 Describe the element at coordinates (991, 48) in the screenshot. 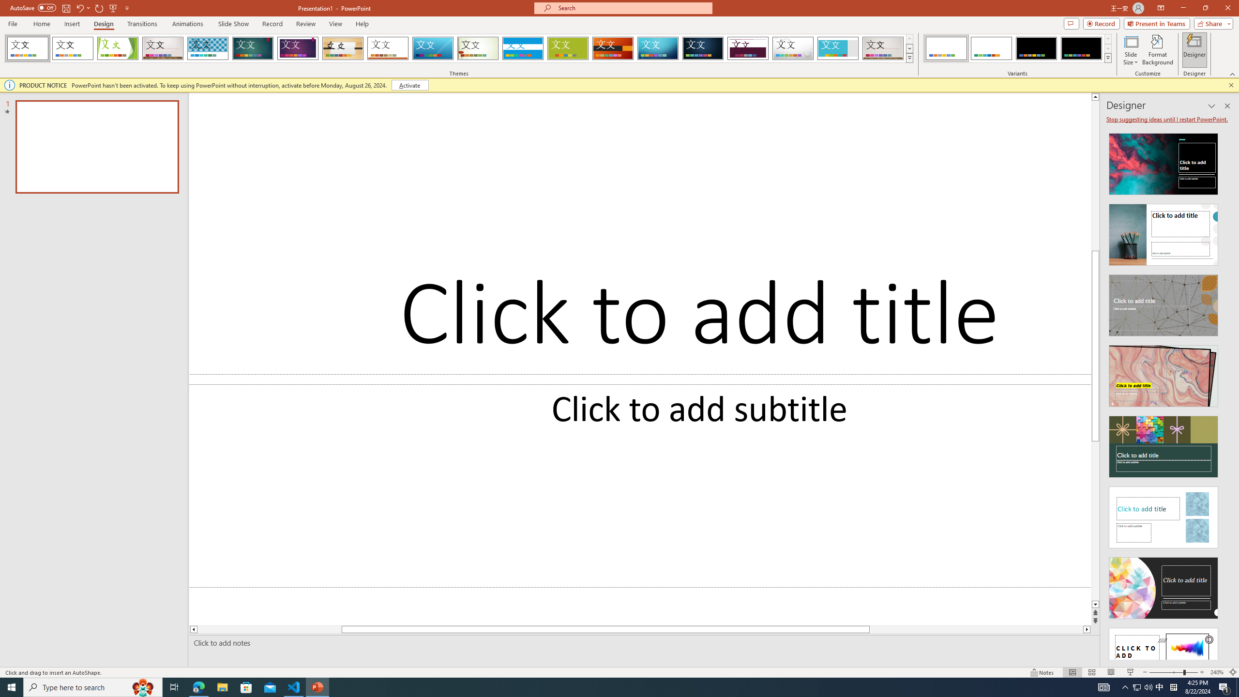

I see `Office Theme Variant 2` at that location.